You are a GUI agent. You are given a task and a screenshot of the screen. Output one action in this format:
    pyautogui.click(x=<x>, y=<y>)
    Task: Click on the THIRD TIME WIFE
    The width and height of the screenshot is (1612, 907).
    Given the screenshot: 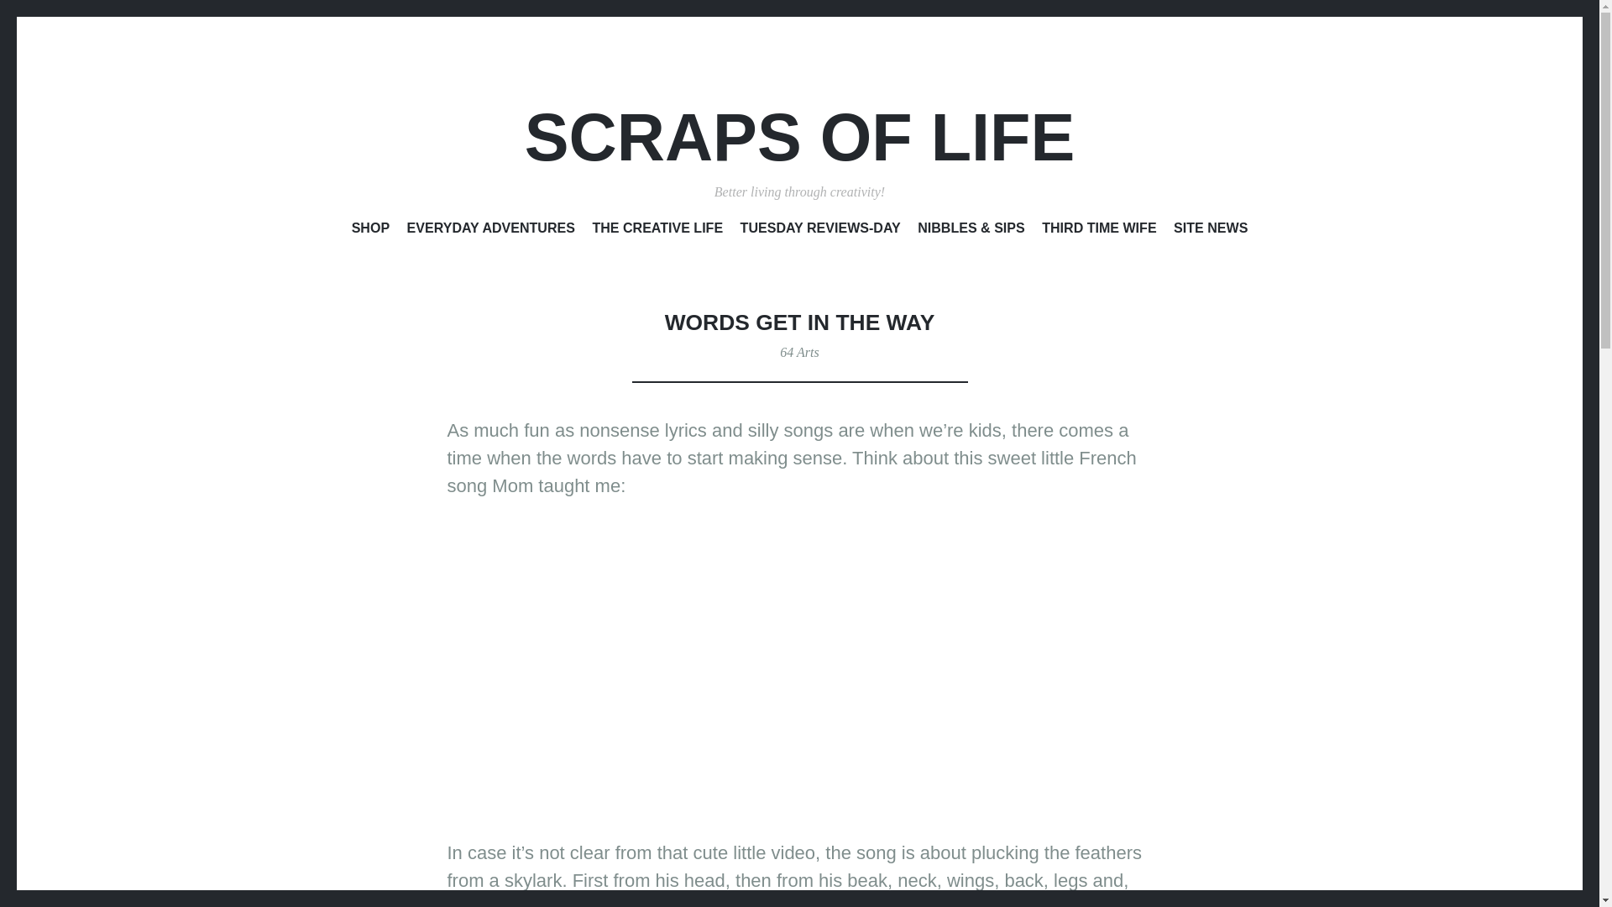 What is the action you would take?
    pyautogui.click(x=1098, y=231)
    